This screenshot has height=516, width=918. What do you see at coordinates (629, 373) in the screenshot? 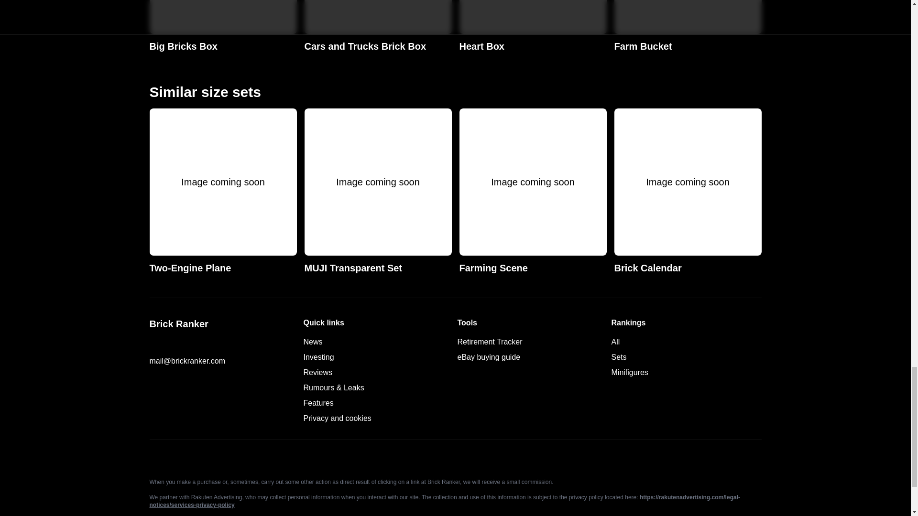
I see `Privacy and cookies` at bounding box center [629, 373].